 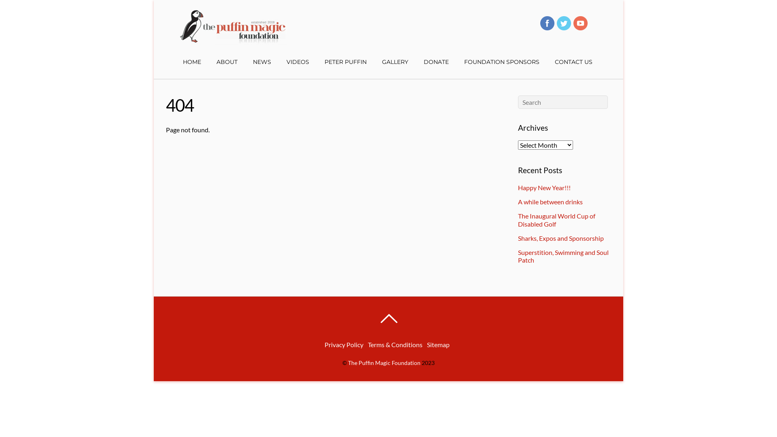 I want to click on Sitemap, so click(x=438, y=345).